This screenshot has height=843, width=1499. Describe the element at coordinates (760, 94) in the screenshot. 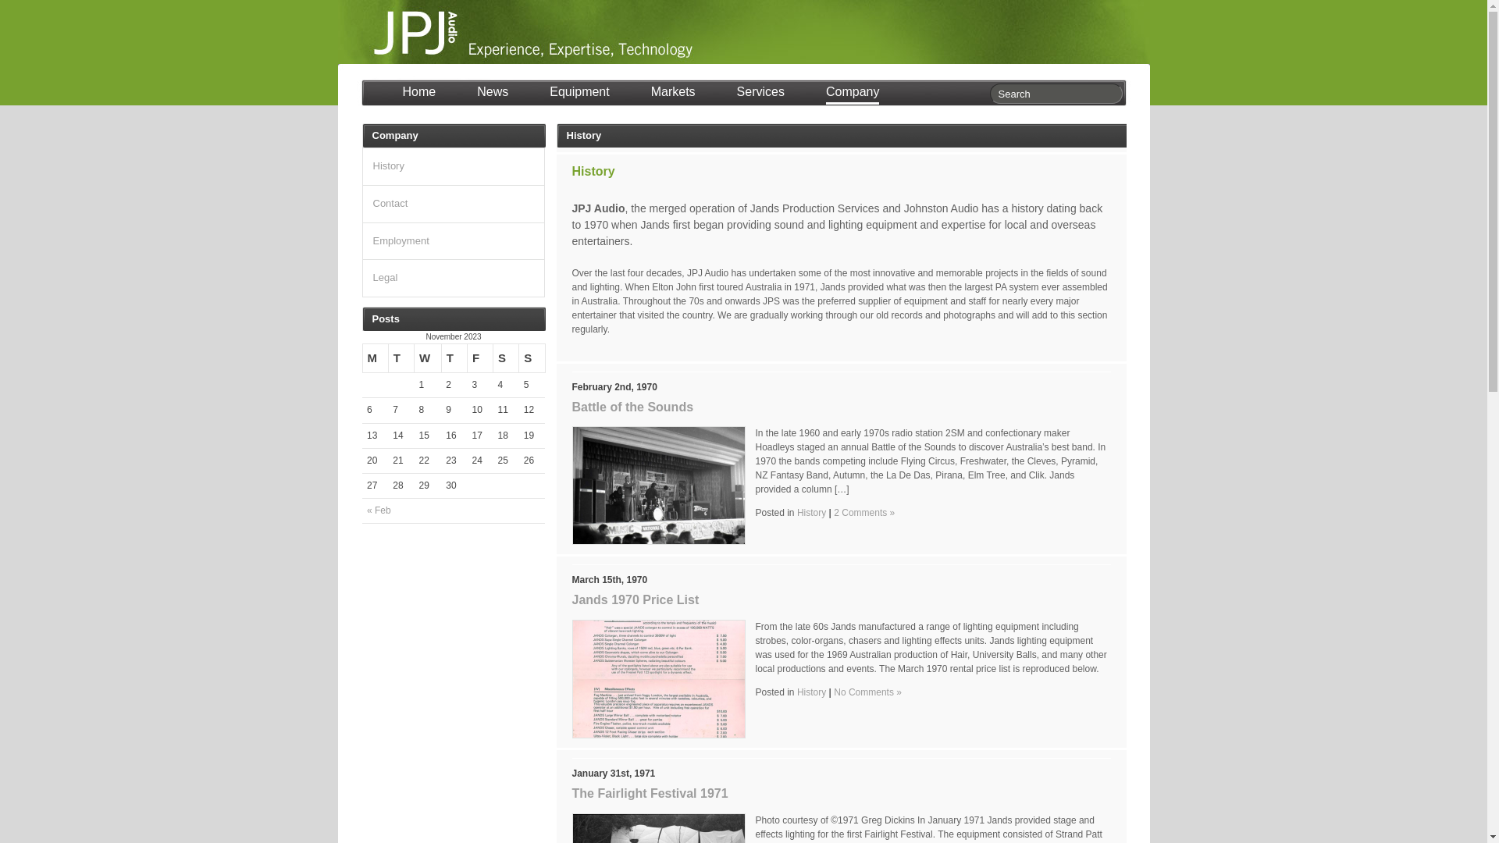

I see `Services` at that location.